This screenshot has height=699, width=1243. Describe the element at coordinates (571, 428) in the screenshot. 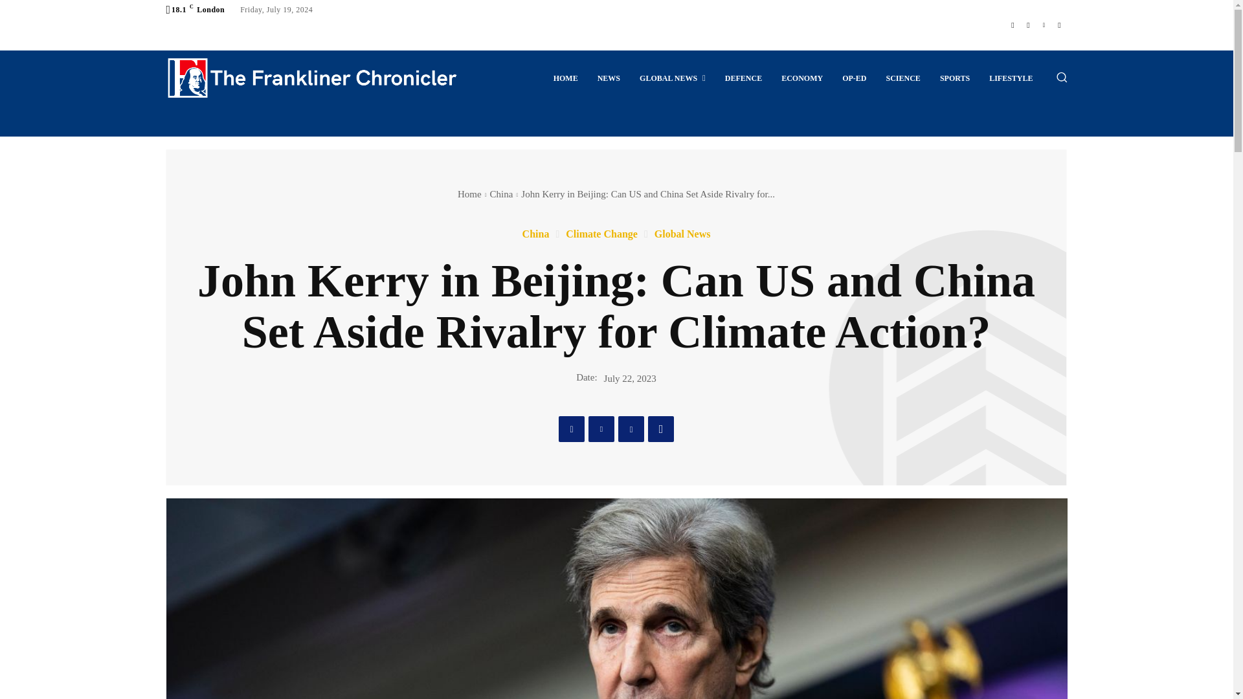

I see `Facebook` at that location.